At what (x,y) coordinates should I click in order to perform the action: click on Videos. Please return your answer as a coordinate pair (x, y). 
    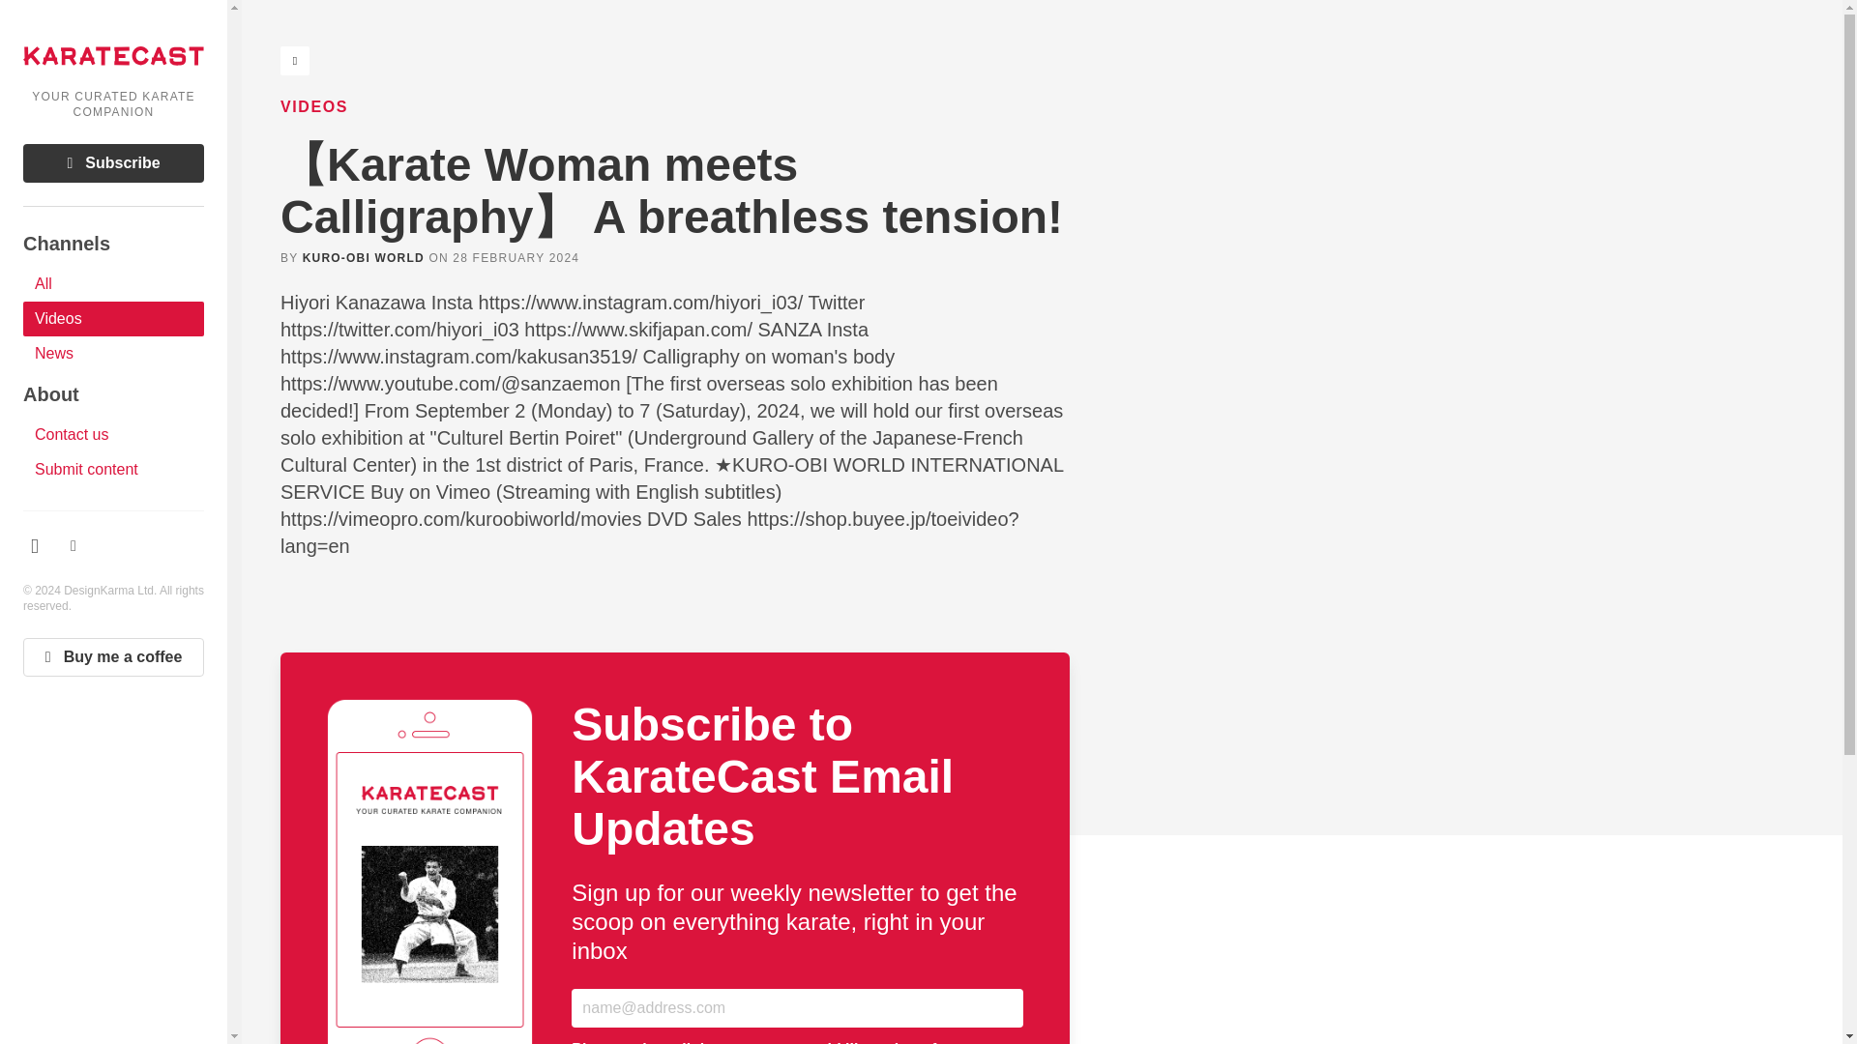
    Looking at the image, I should click on (113, 319).